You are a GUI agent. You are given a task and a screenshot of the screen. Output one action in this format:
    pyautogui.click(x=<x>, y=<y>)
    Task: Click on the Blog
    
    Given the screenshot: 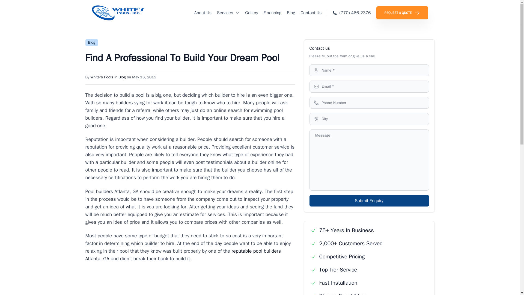 What is the action you would take?
    pyautogui.click(x=291, y=13)
    